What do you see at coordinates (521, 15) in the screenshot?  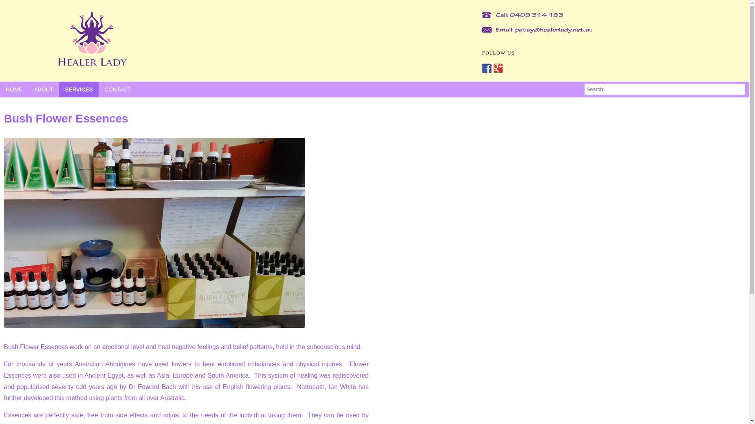 I see `Call` at bounding box center [521, 15].